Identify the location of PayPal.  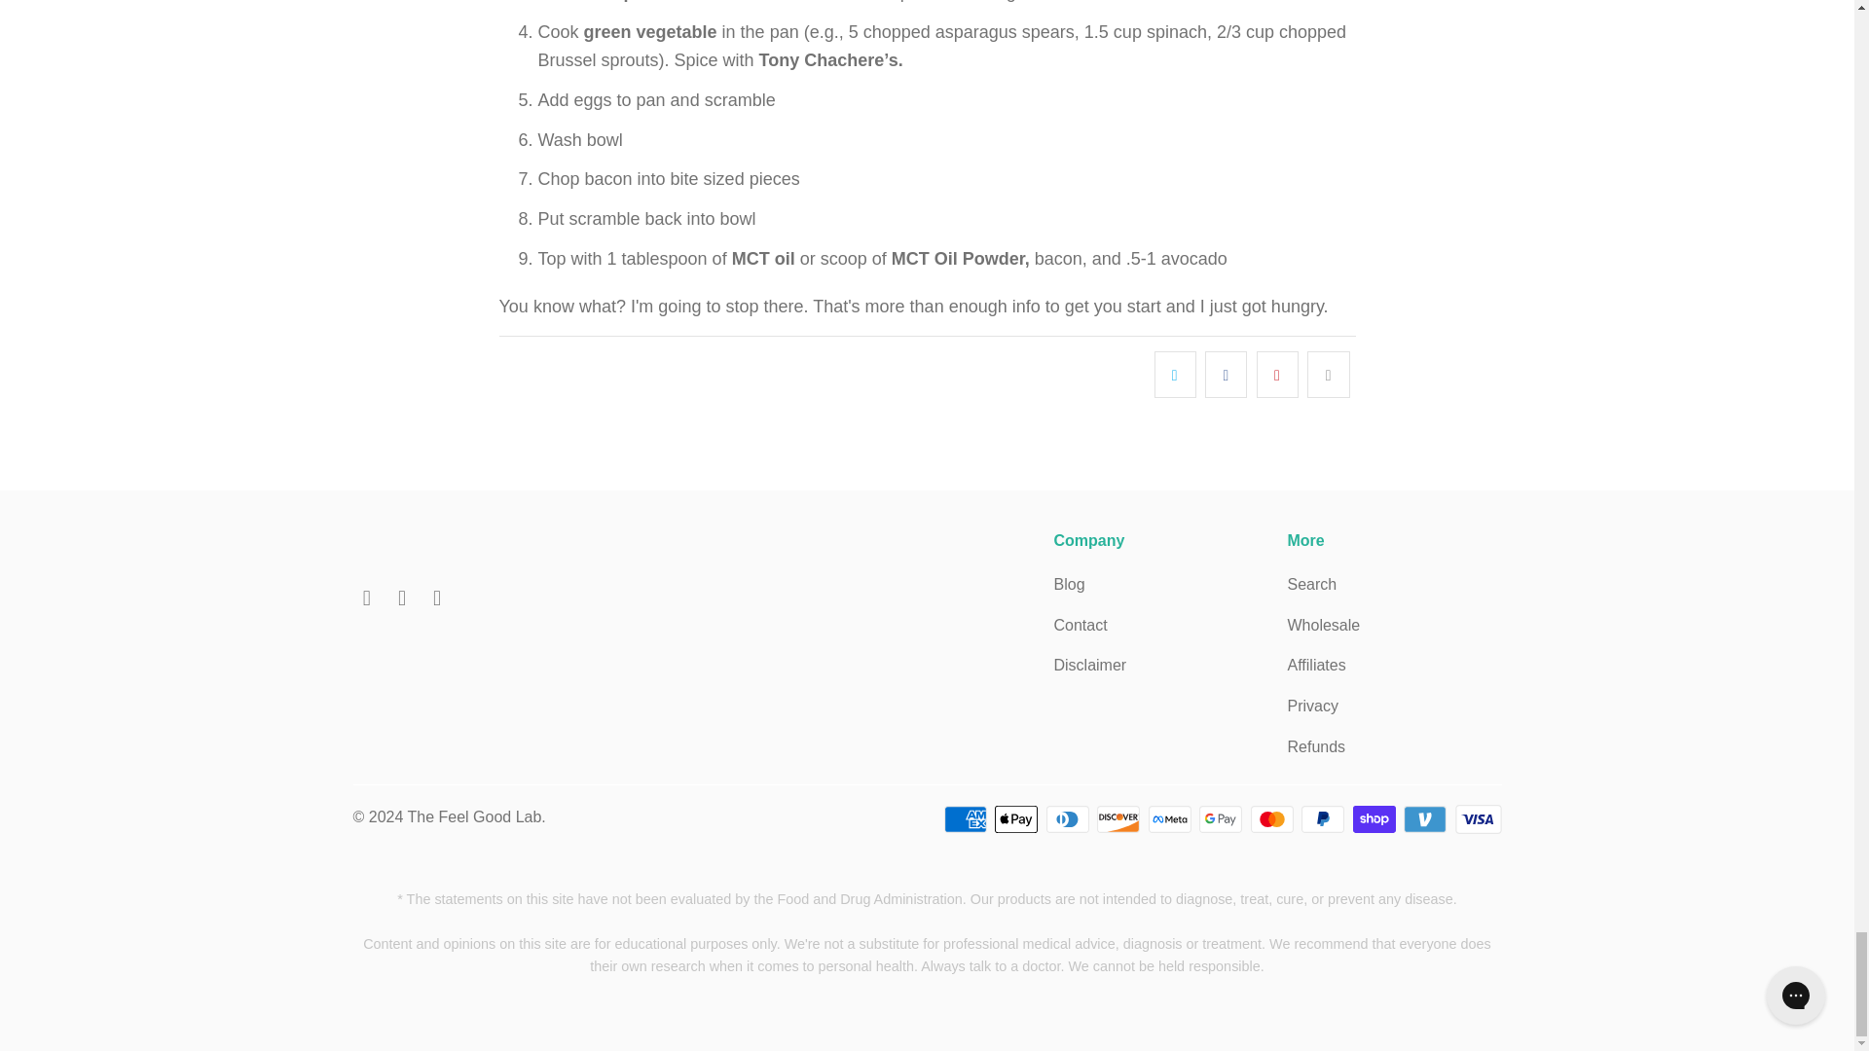
(1324, 819).